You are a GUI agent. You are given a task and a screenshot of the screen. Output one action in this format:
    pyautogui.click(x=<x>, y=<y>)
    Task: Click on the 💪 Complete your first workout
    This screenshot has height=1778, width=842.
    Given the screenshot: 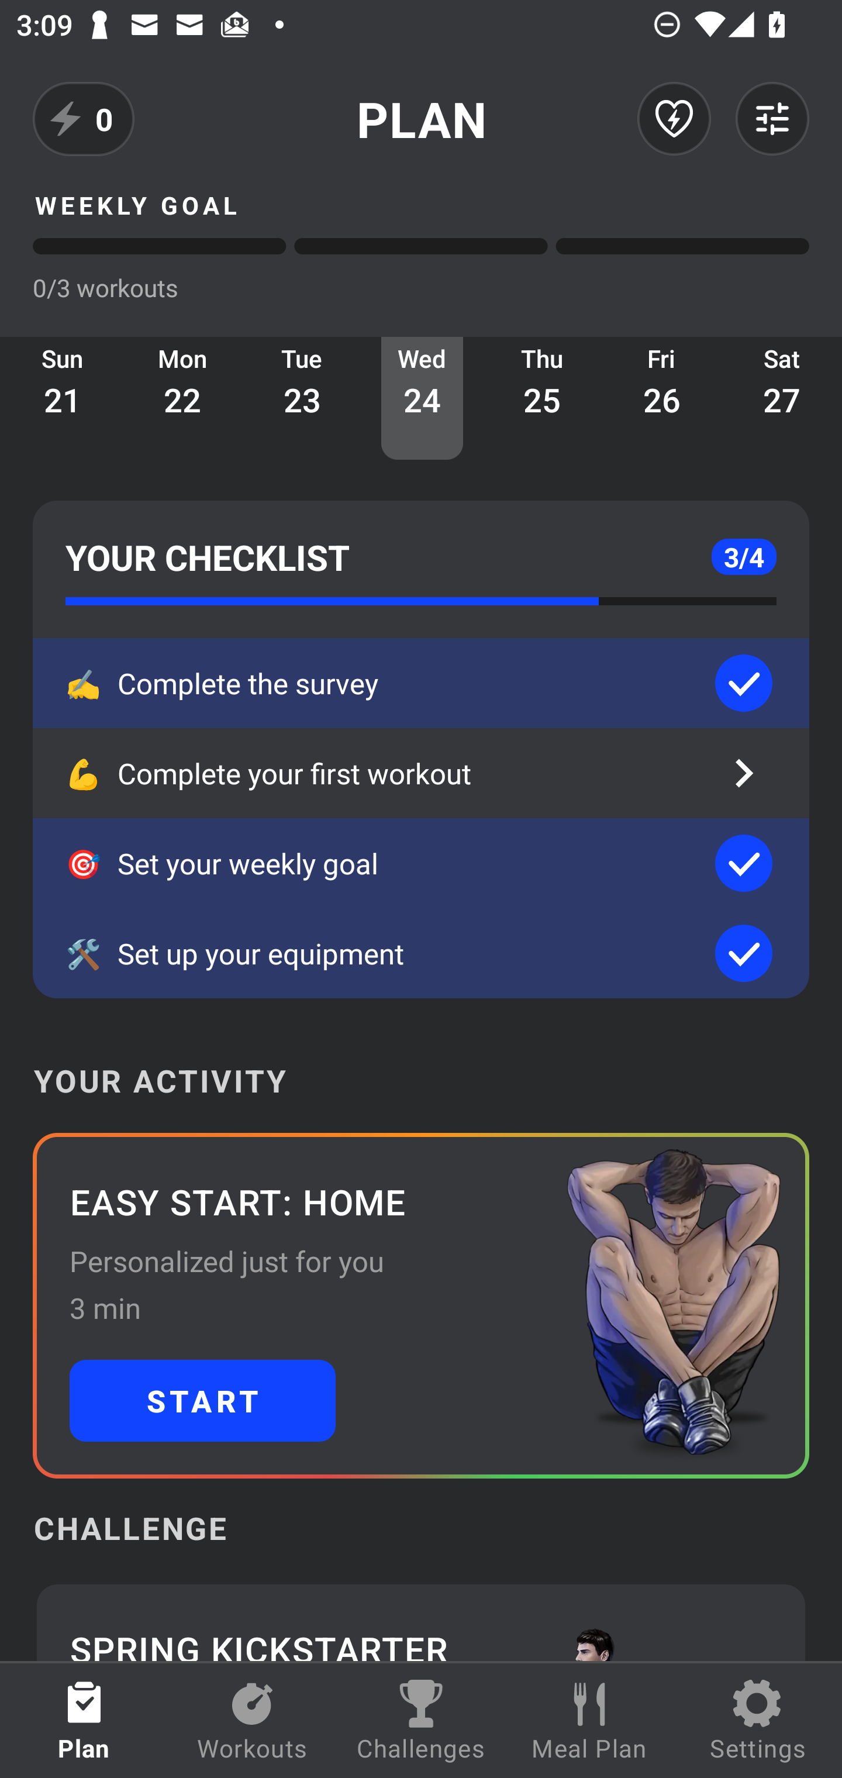 What is the action you would take?
    pyautogui.click(x=421, y=773)
    